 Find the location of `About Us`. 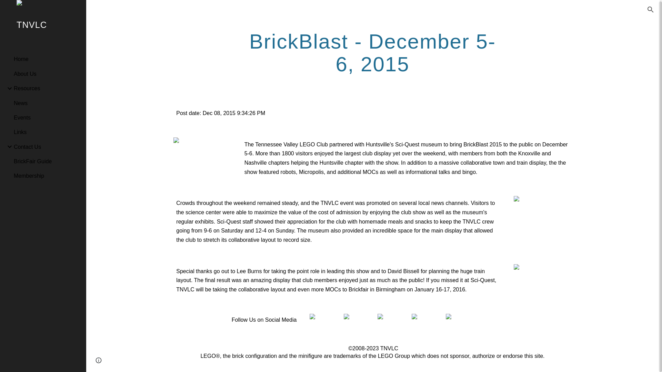

About Us is located at coordinates (47, 72).